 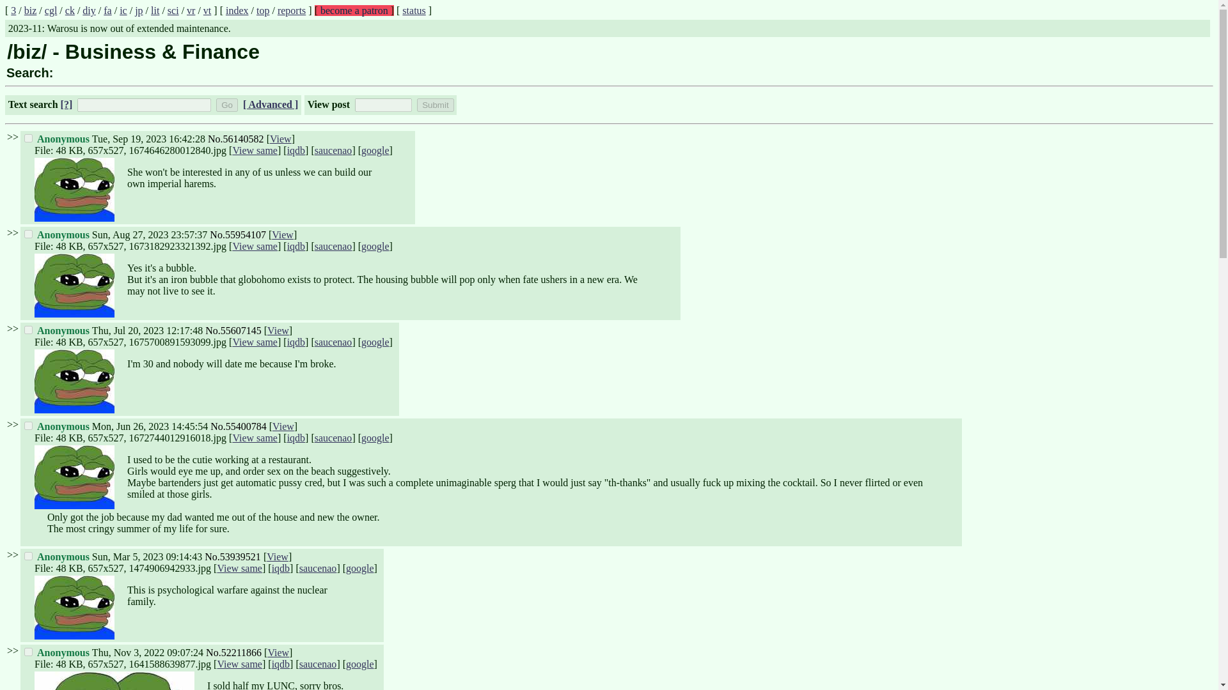 I want to click on iqdb, so click(x=295, y=150).